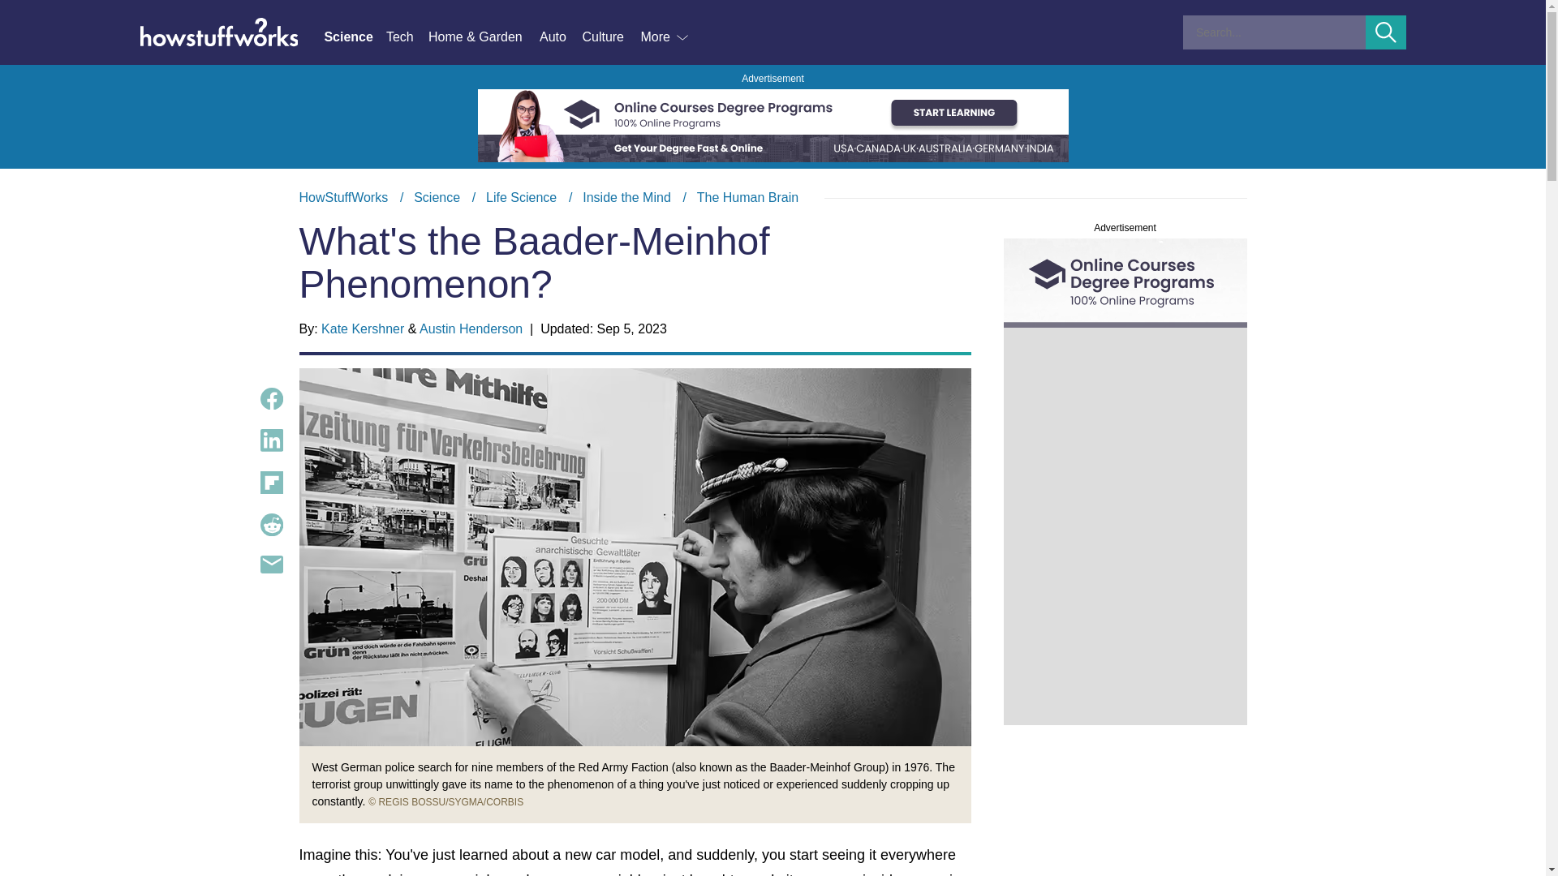  I want to click on Share Content on Flipboard, so click(271, 483).